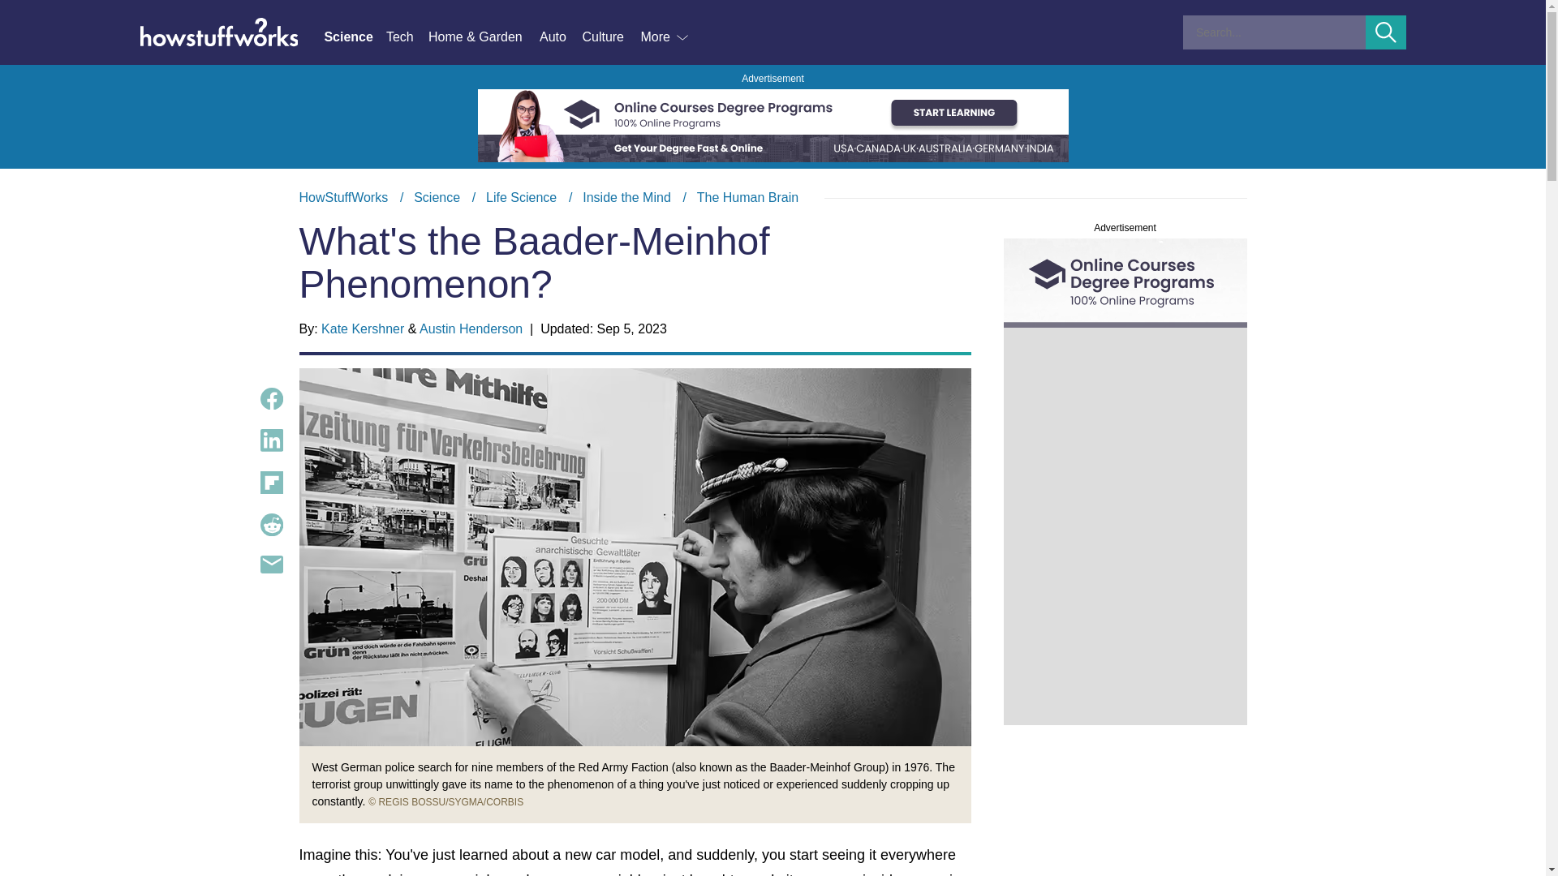  I want to click on Share Content on Flipboard, so click(271, 483).